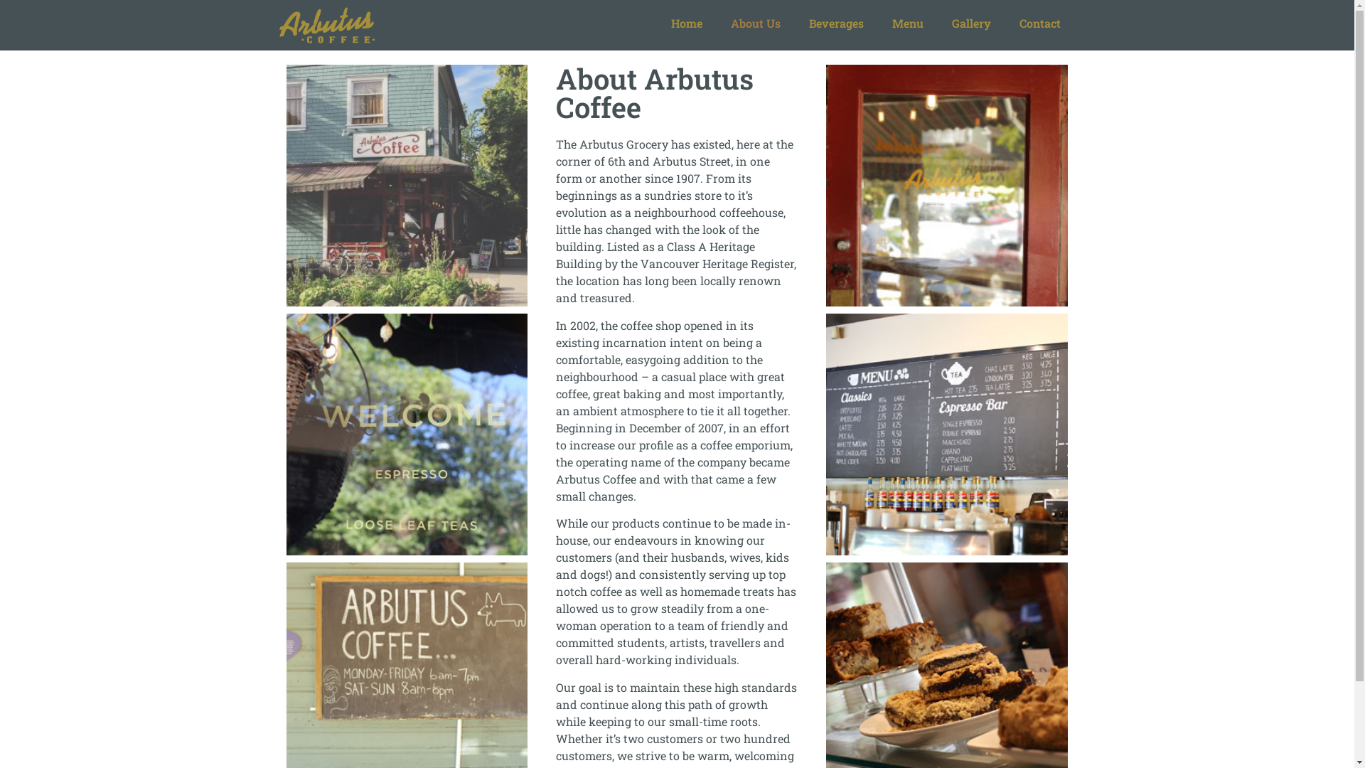 This screenshot has height=768, width=1365. Describe the element at coordinates (1040, 23) in the screenshot. I see `Contact` at that location.